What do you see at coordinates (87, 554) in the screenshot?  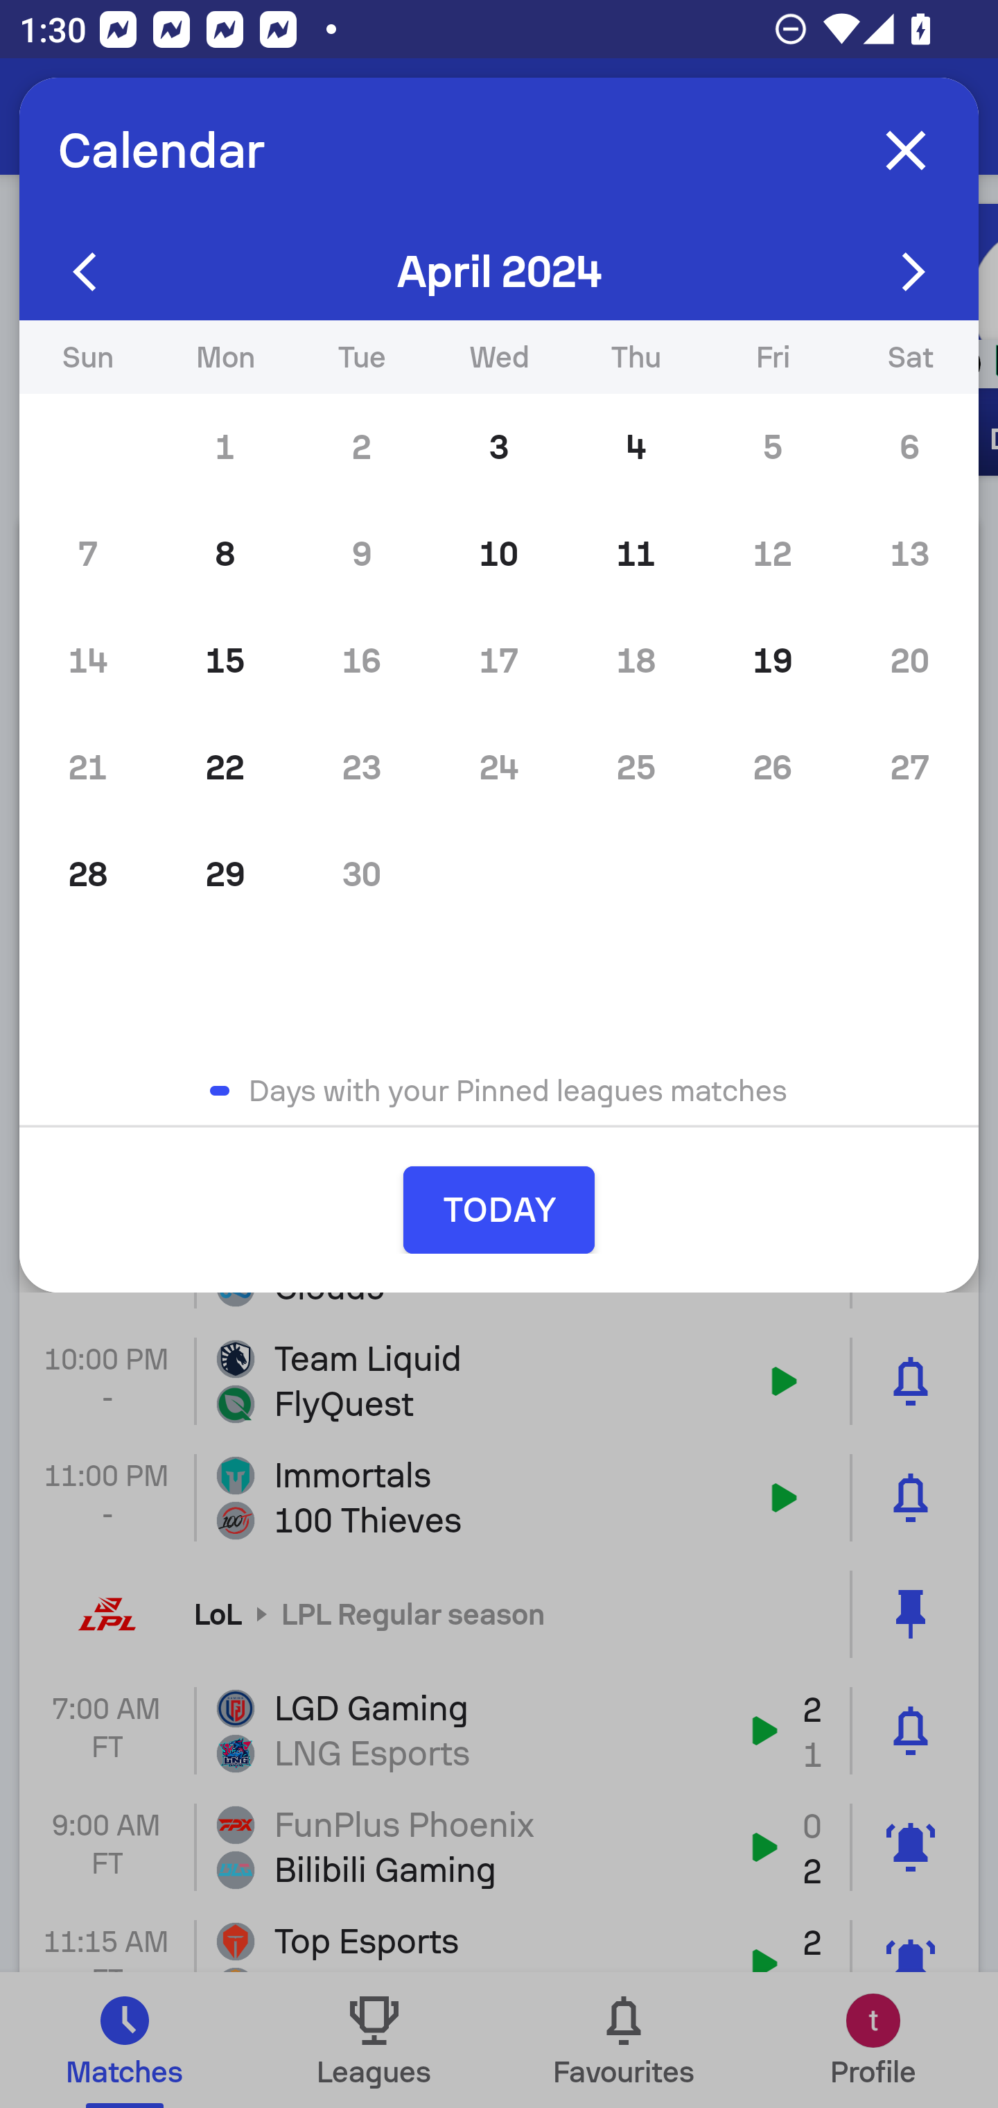 I see `7` at bounding box center [87, 554].